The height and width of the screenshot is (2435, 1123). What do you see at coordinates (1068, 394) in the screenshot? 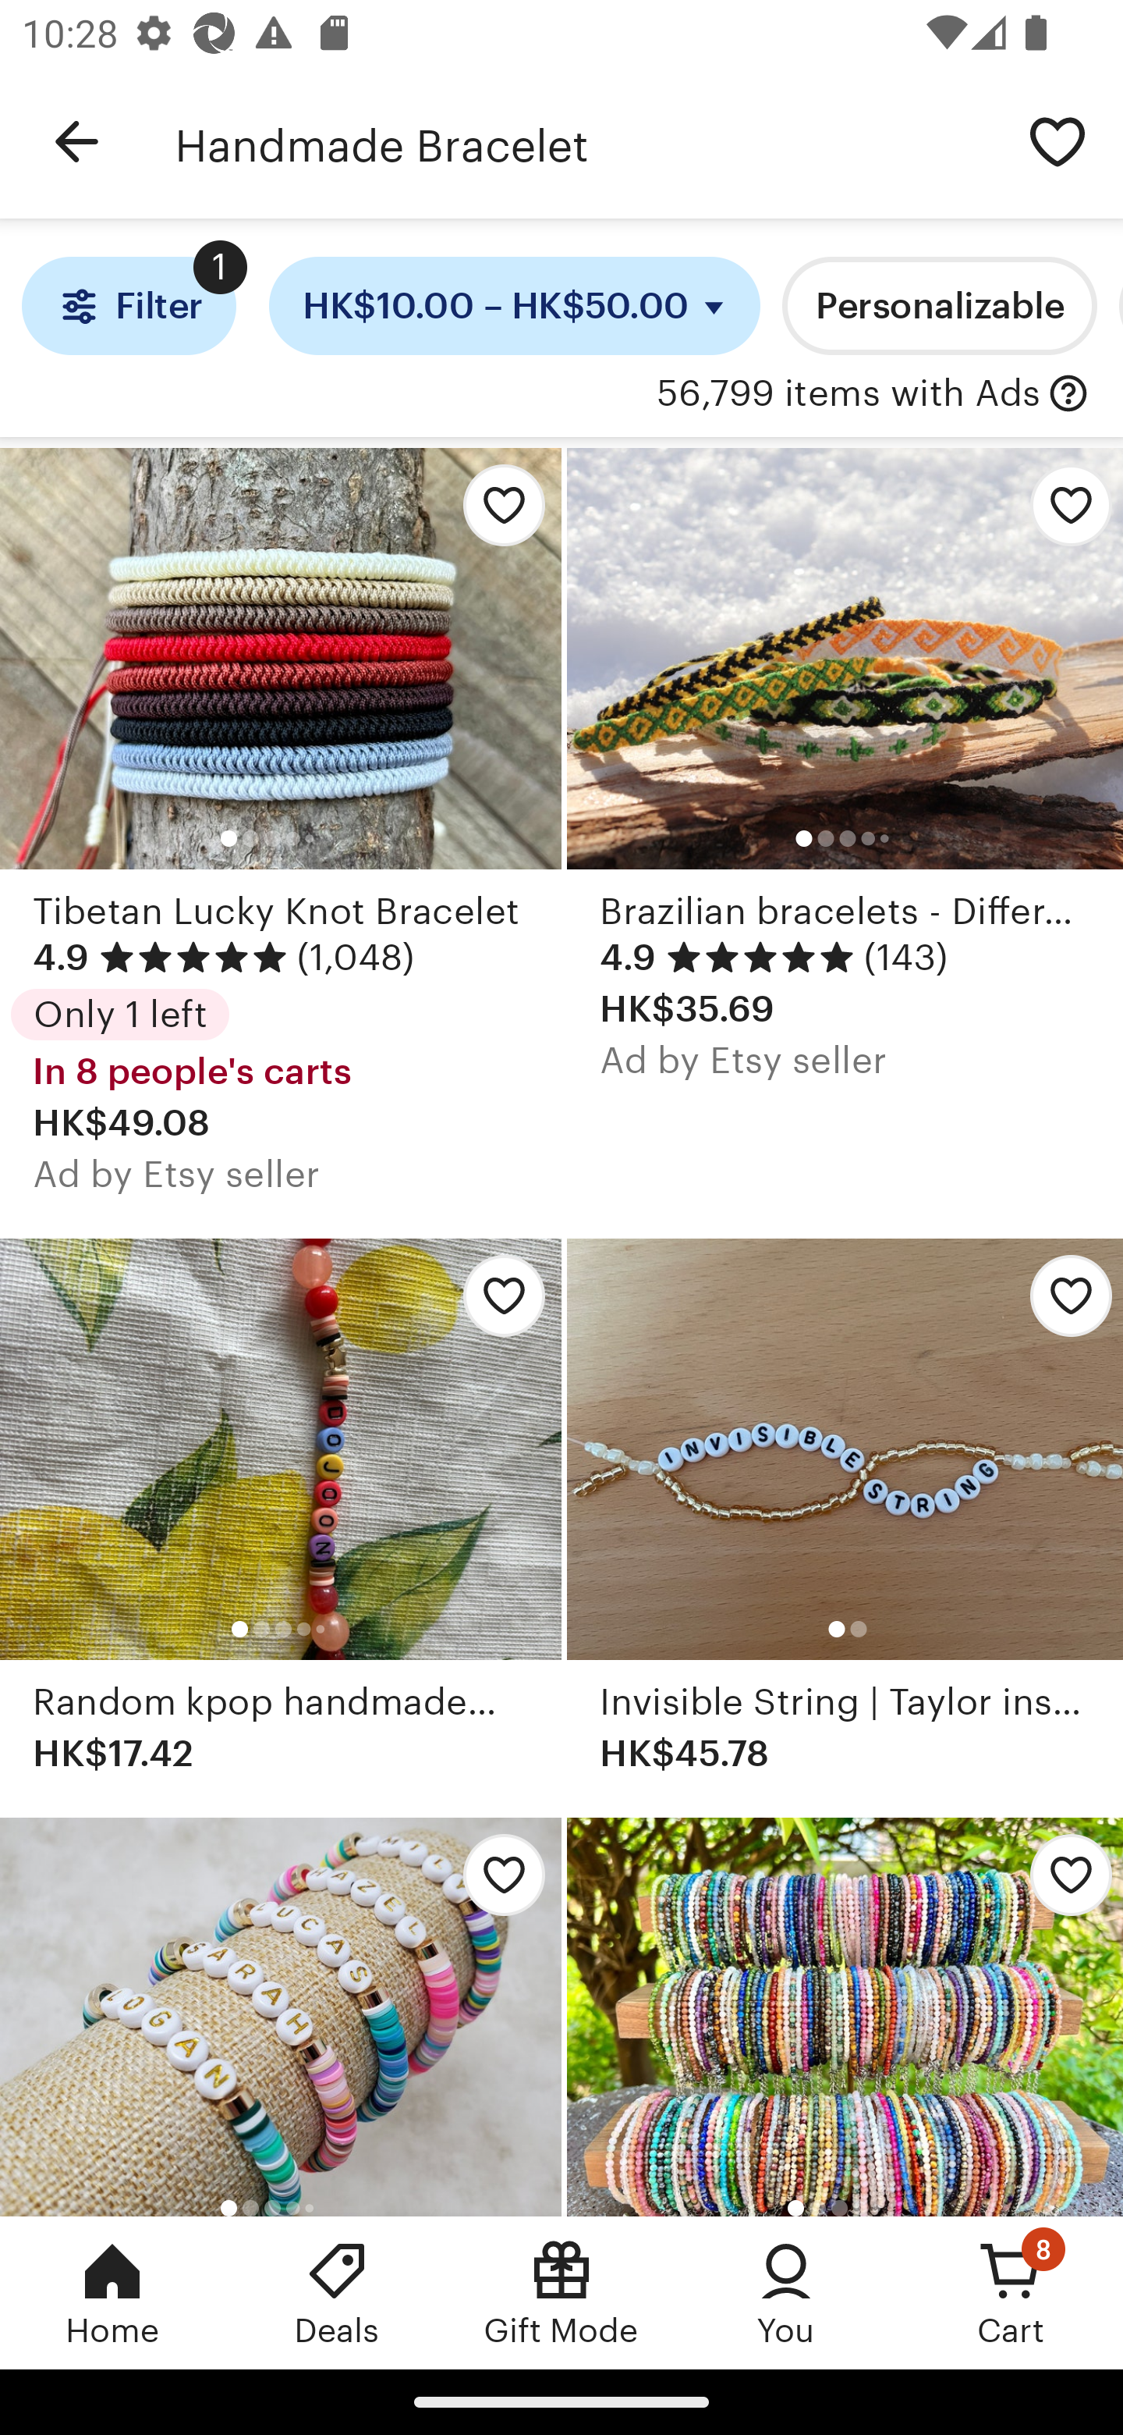
I see `with Ads` at bounding box center [1068, 394].